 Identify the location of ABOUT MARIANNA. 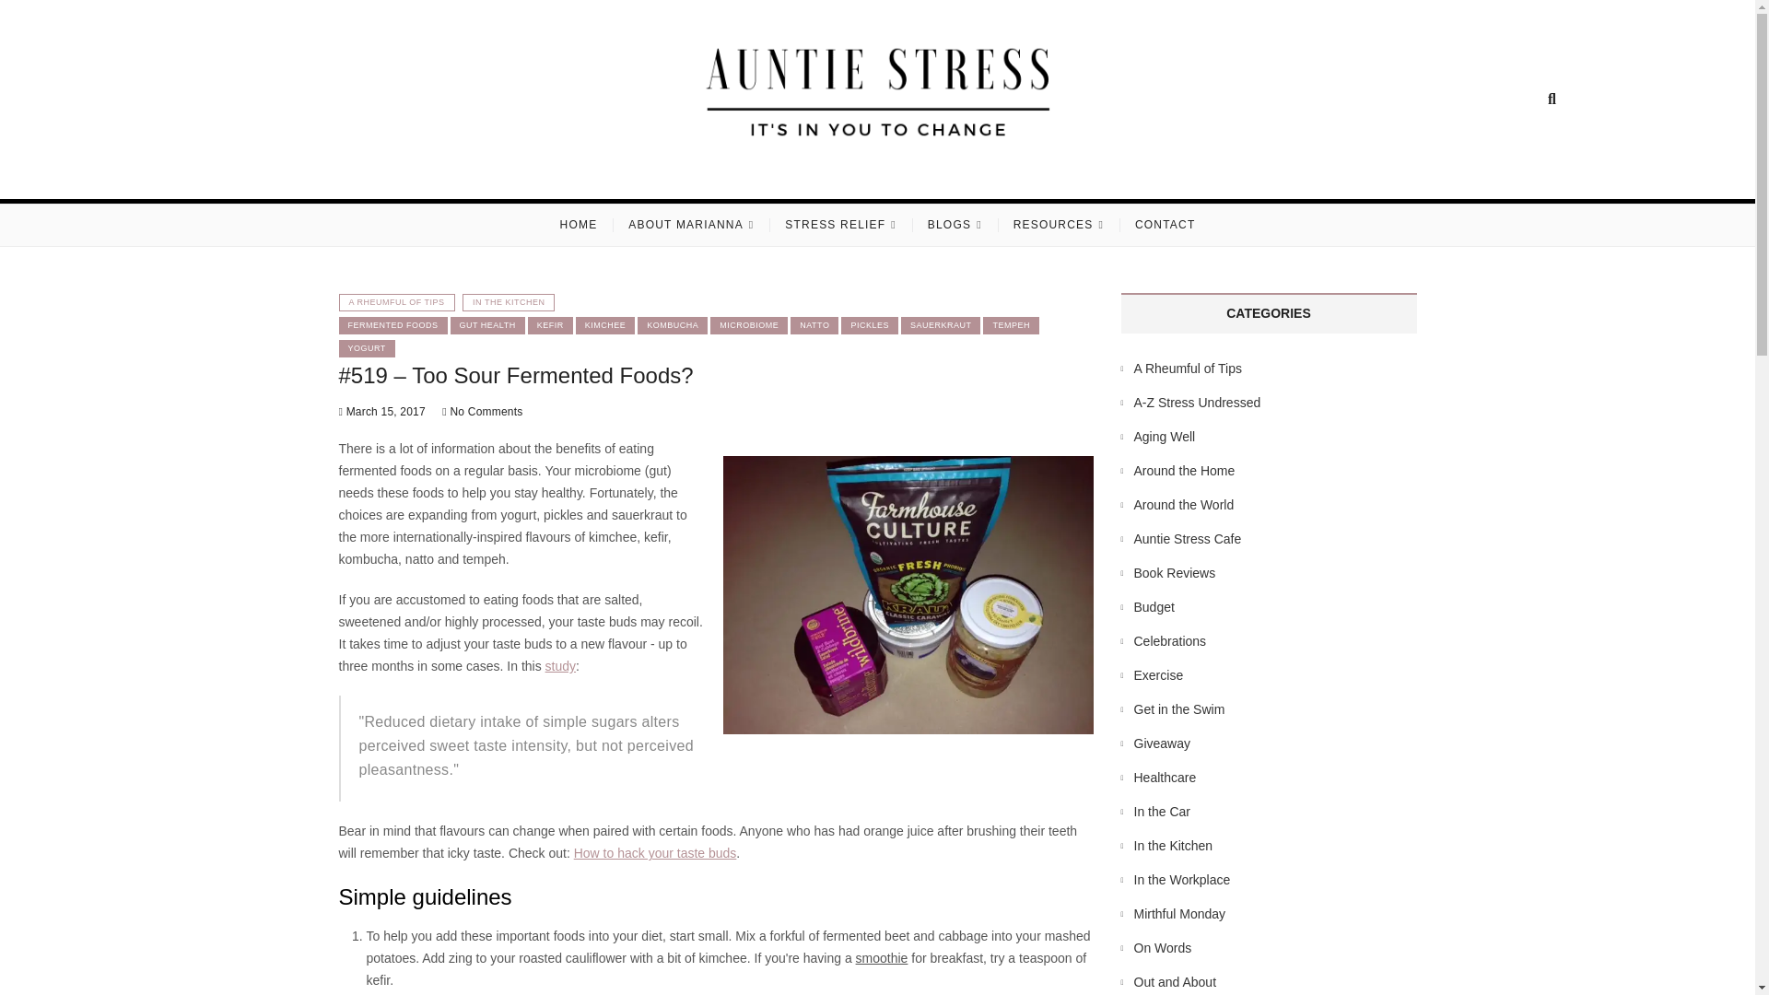
(691, 225).